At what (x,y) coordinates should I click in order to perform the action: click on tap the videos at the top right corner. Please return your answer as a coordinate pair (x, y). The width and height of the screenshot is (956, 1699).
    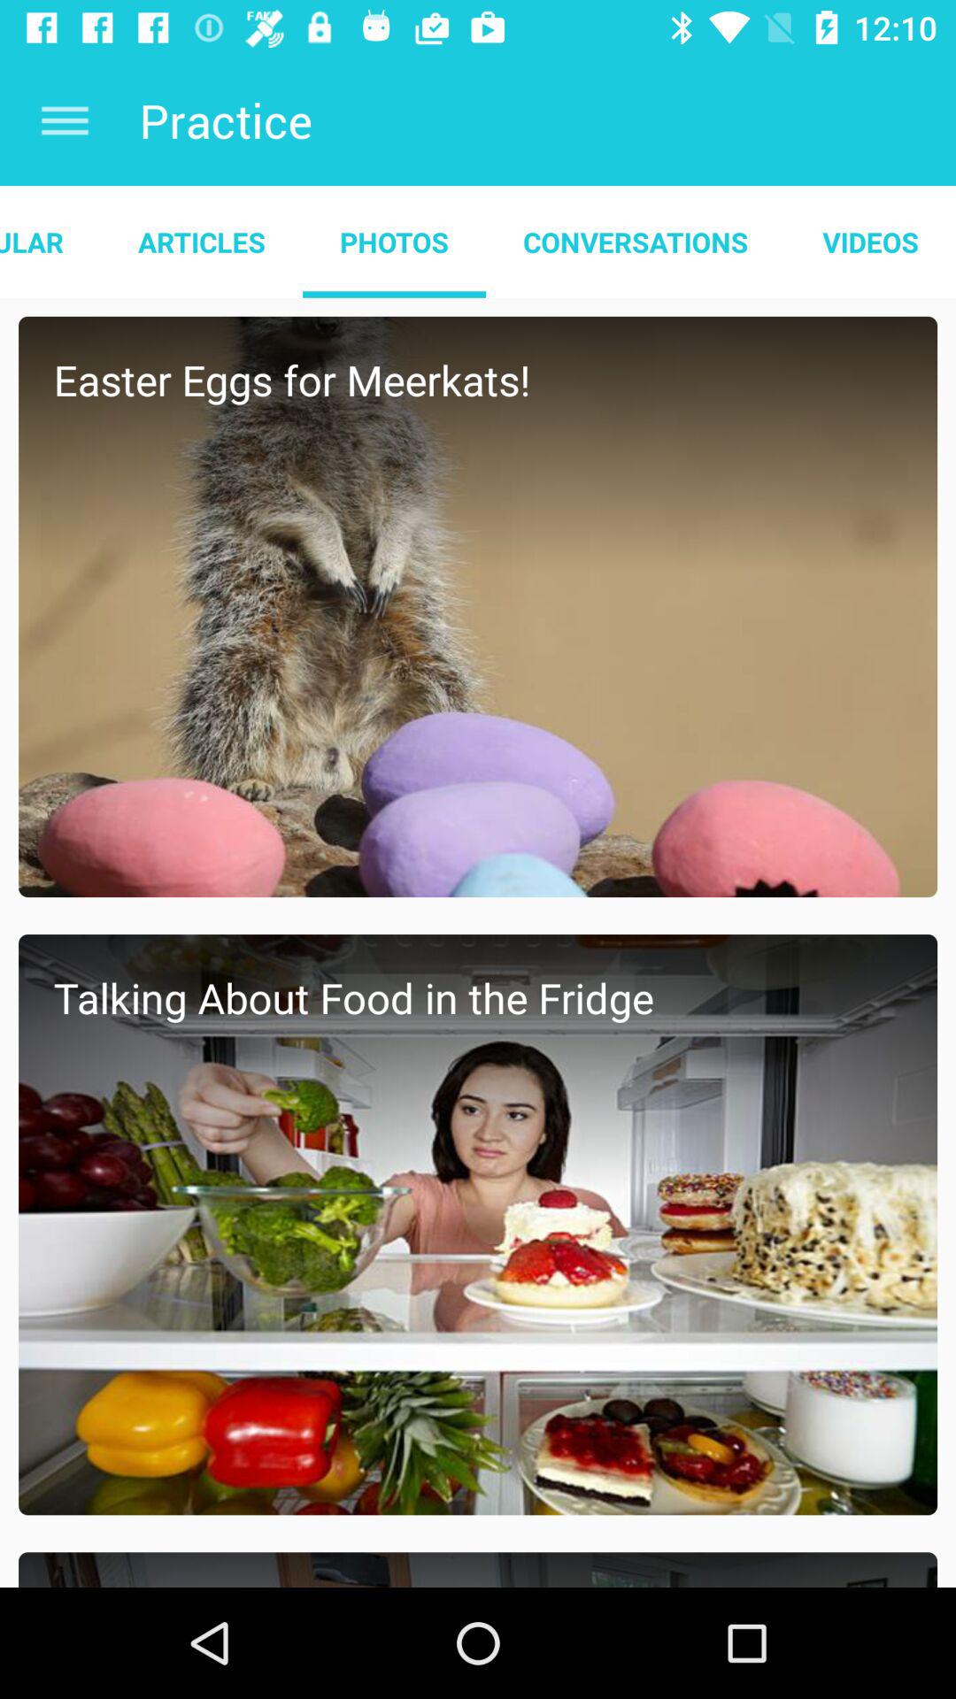
    Looking at the image, I should click on (871, 242).